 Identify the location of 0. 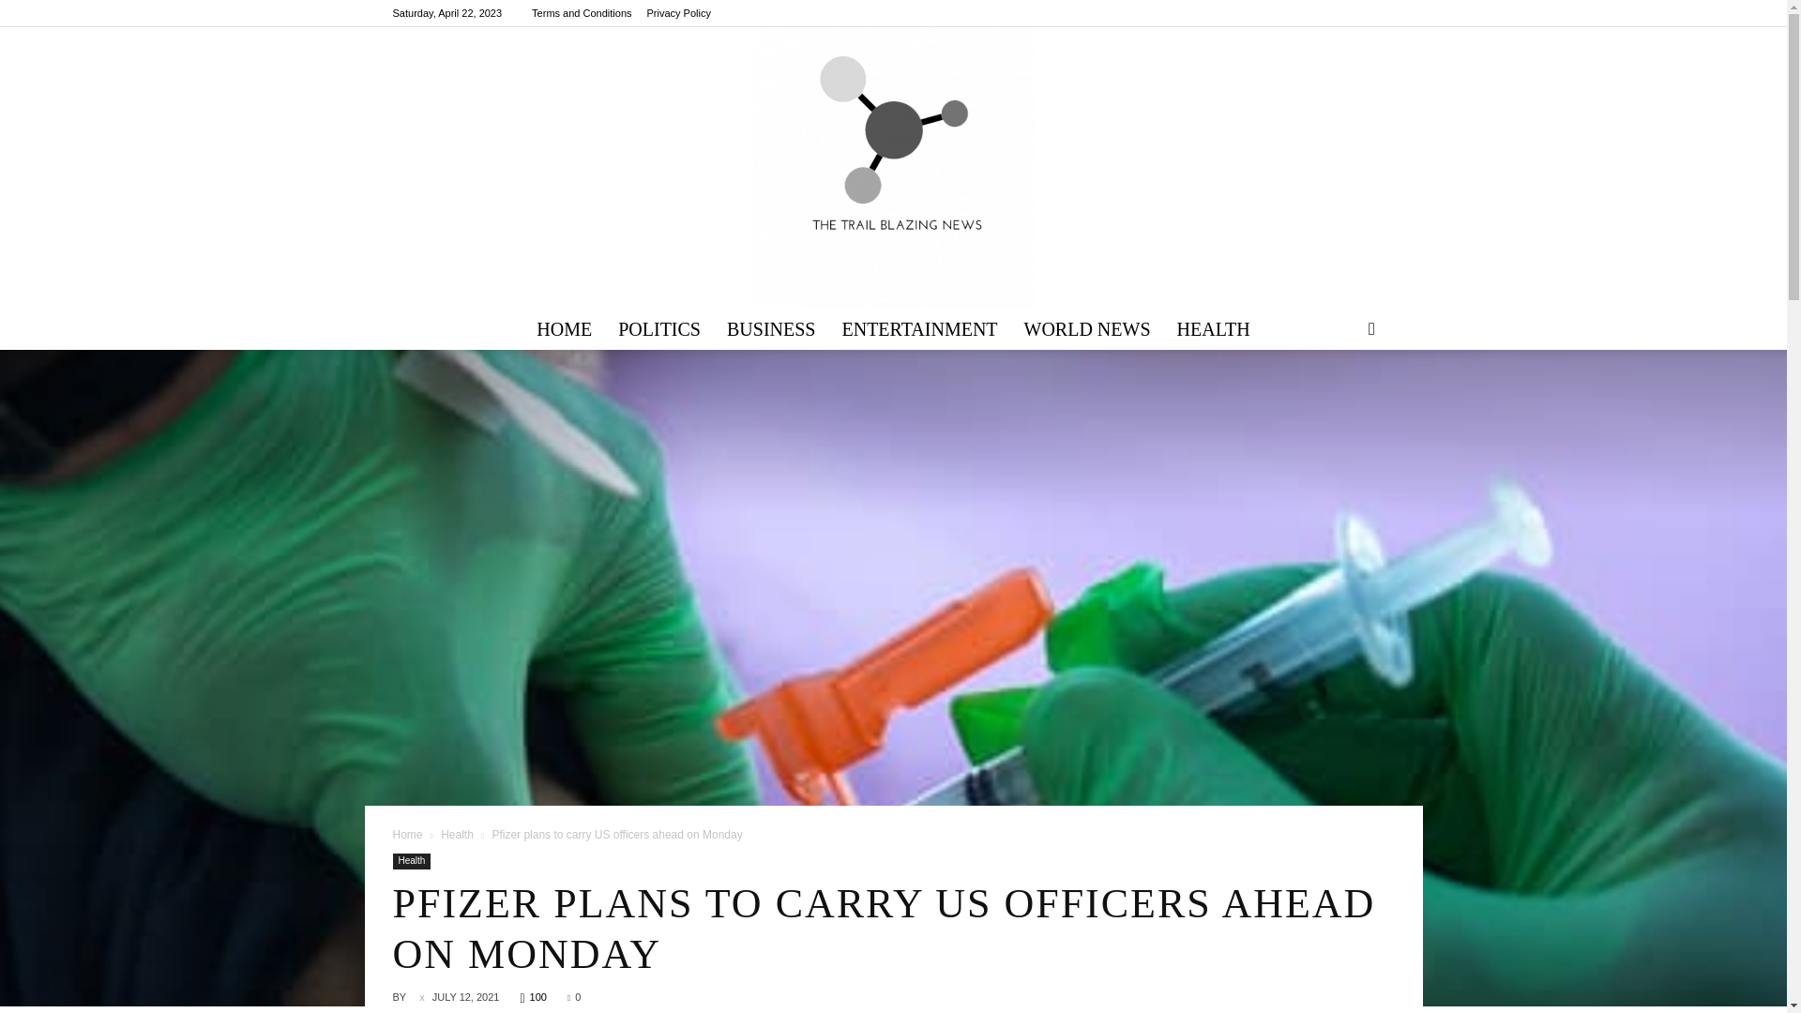
(573, 997).